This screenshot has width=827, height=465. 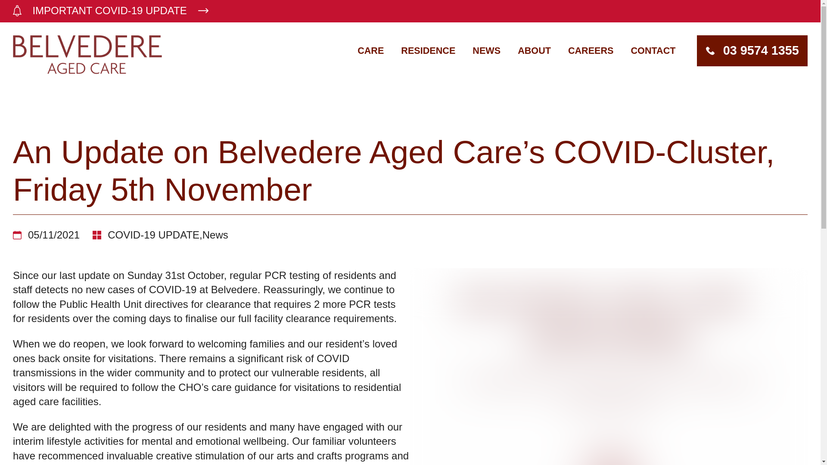 I want to click on RESIDENCE, so click(x=428, y=51).